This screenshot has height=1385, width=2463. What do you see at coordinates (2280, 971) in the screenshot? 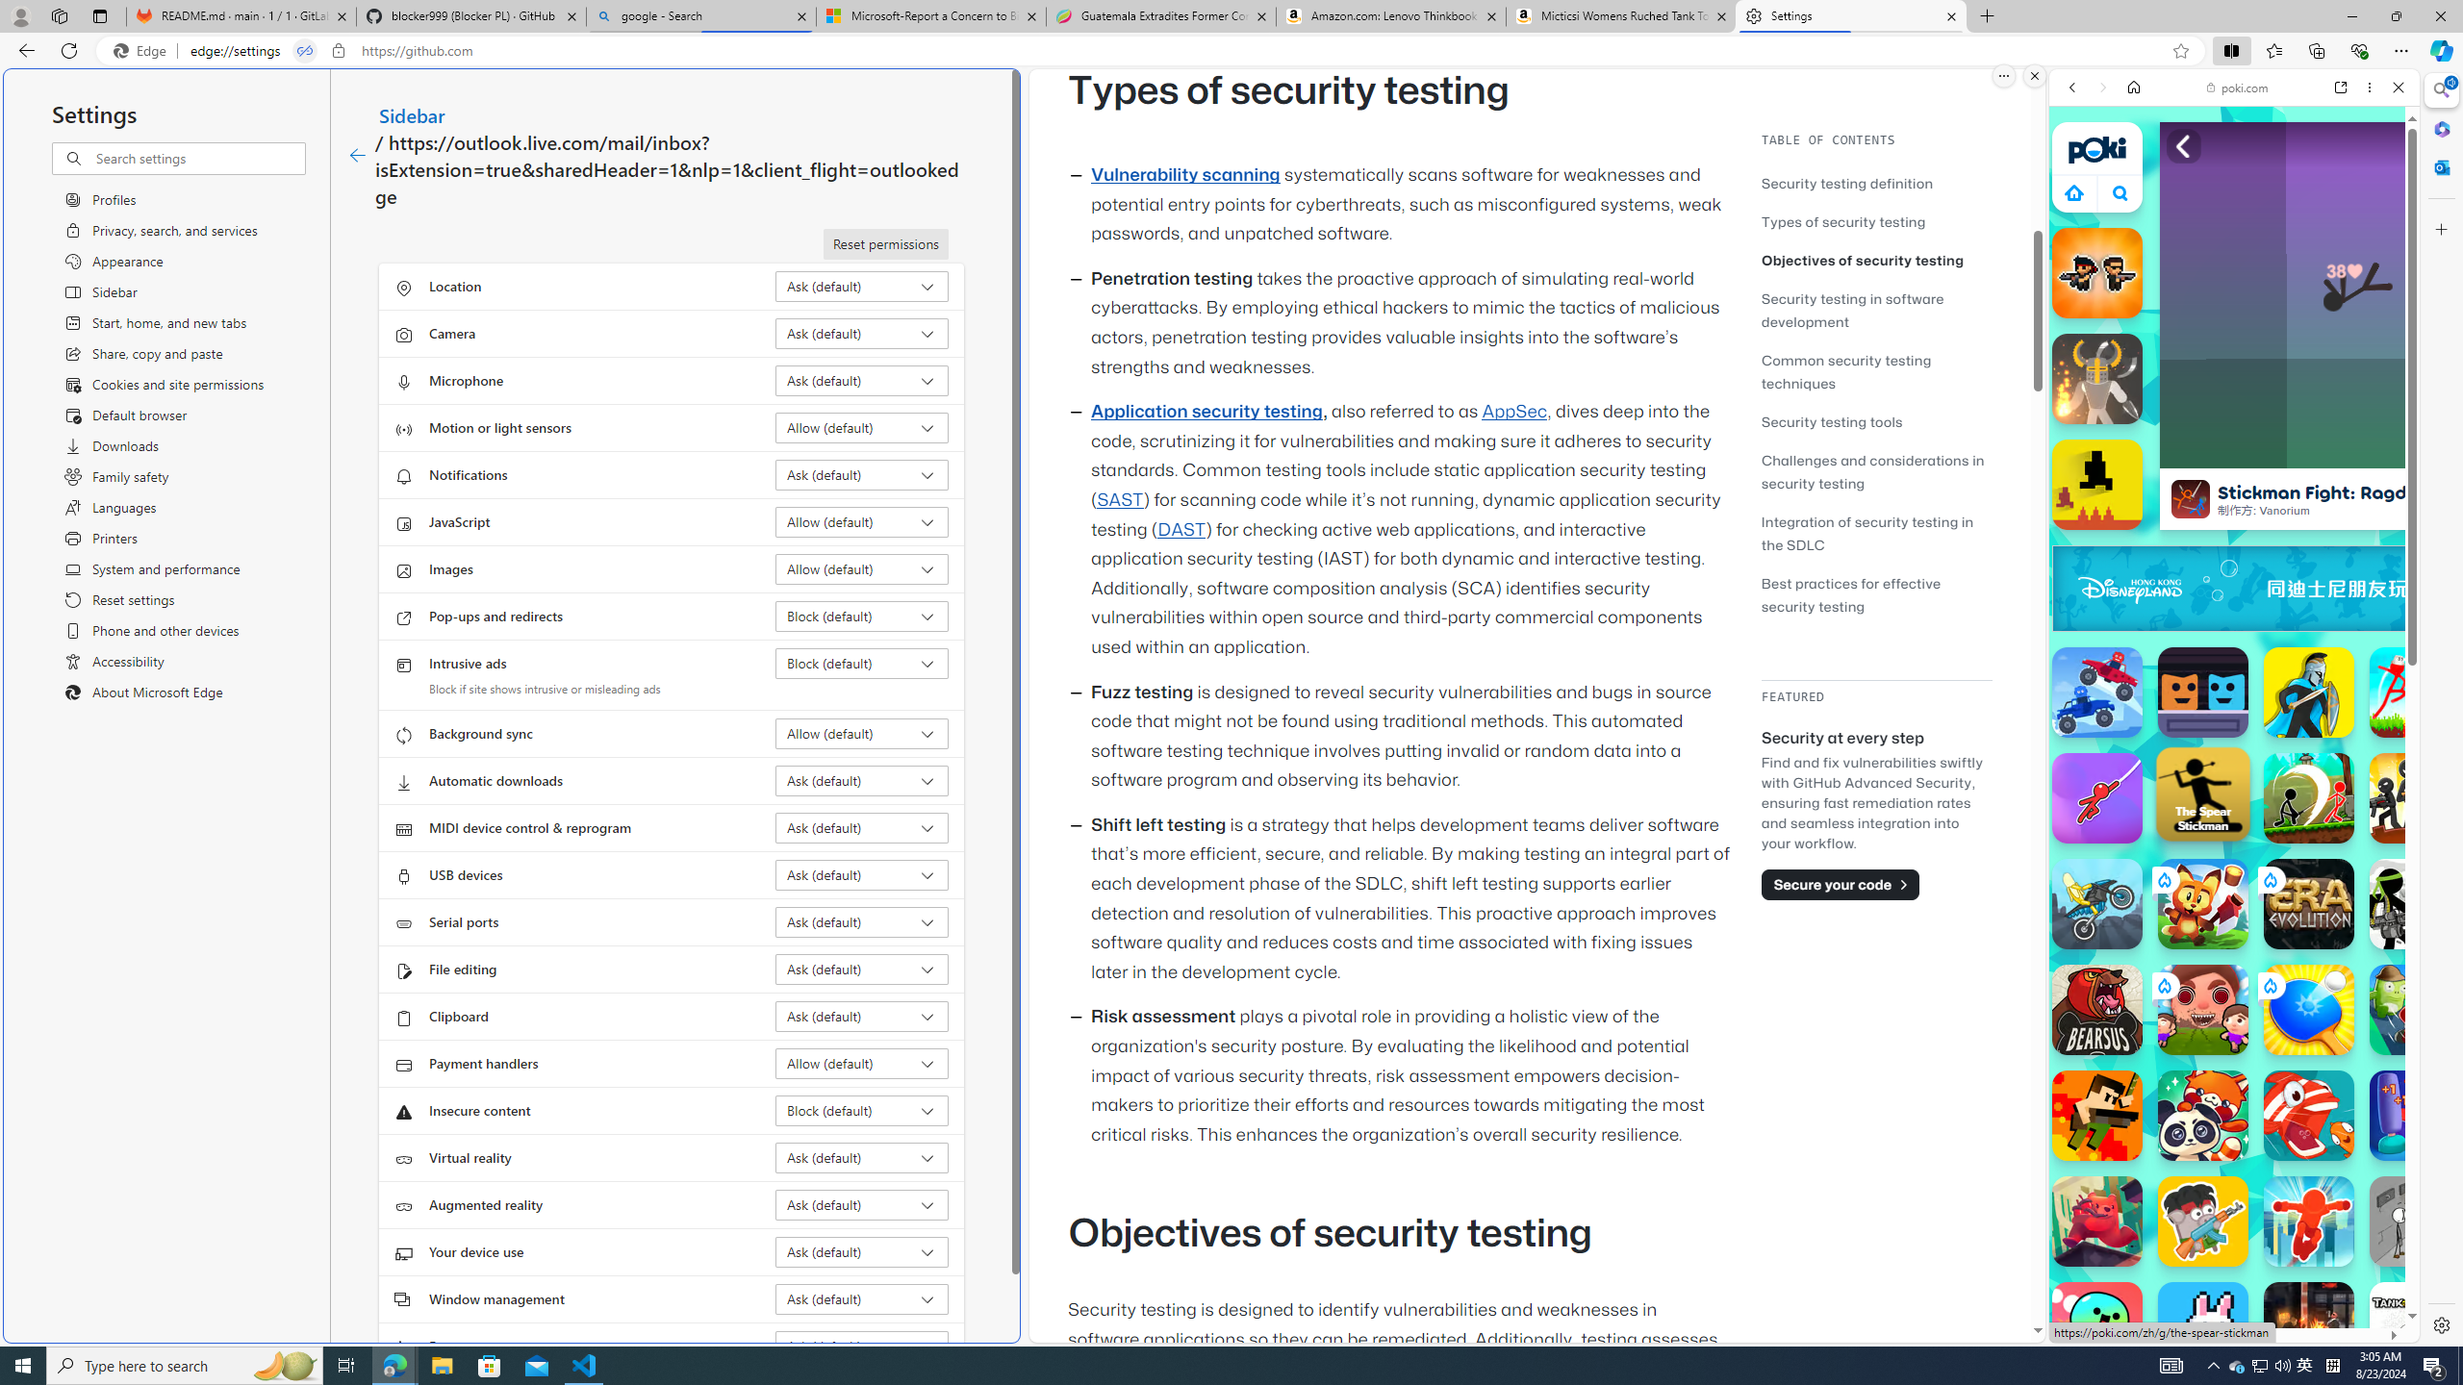
I see `Combat Reloaded` at bounding box center [2280, 971].